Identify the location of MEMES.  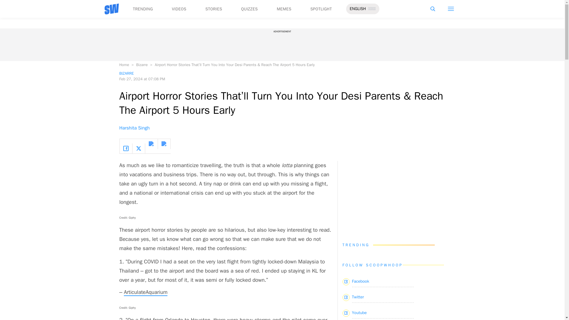
(284, 9).